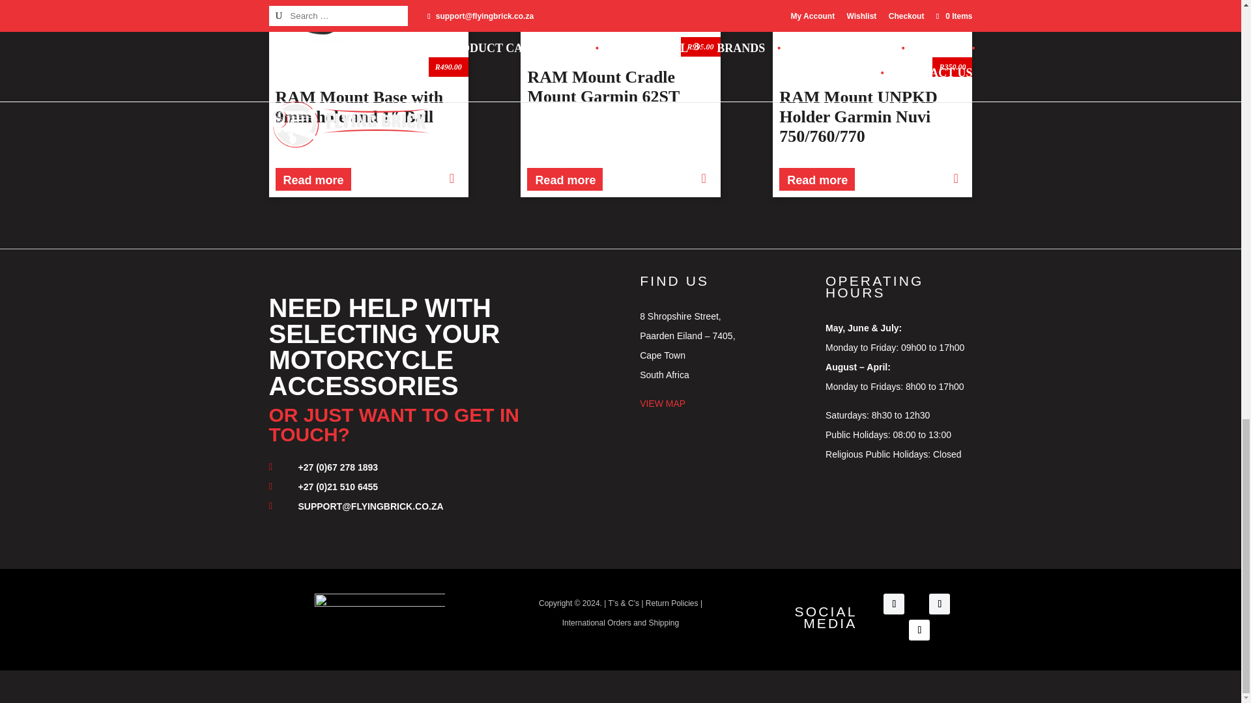 The height and width of the screenshot is (703, 1251). Describe the element at coordinates (919, 629) in the screenshot. I see `Follow on Youtube` at that location.